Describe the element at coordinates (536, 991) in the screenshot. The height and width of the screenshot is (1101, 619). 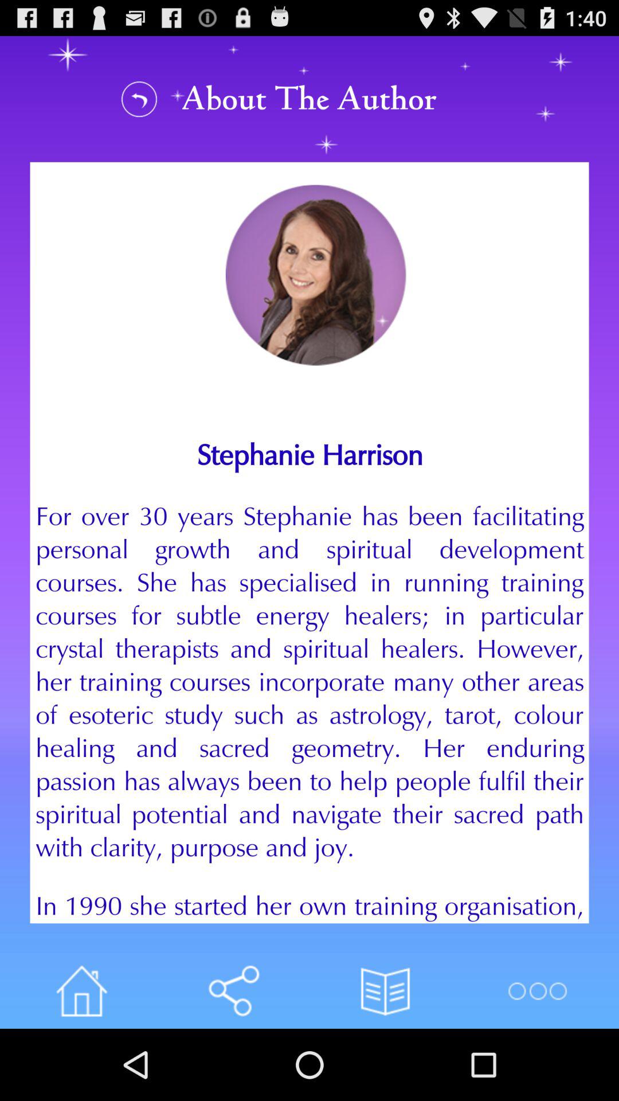
I see `more options` at that location.